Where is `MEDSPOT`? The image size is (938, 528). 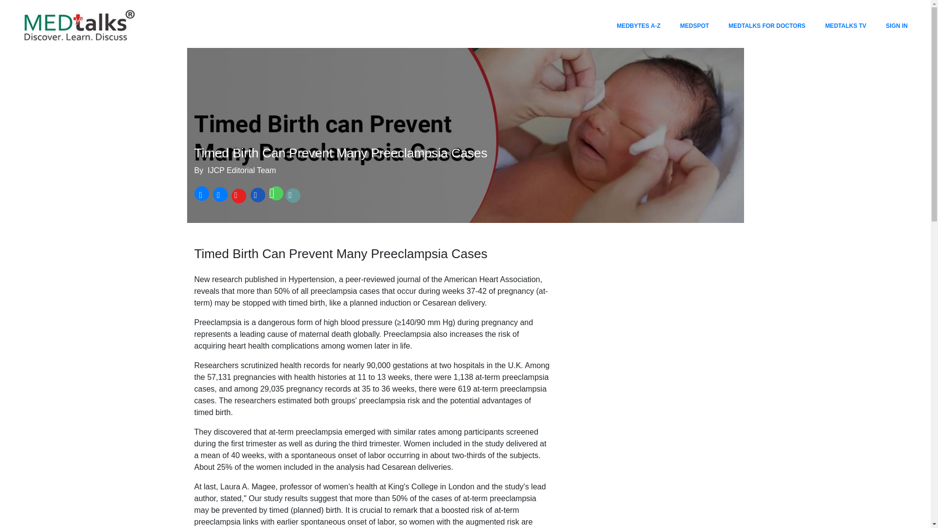 MEDSPOT is located at coordinates (695, 25).